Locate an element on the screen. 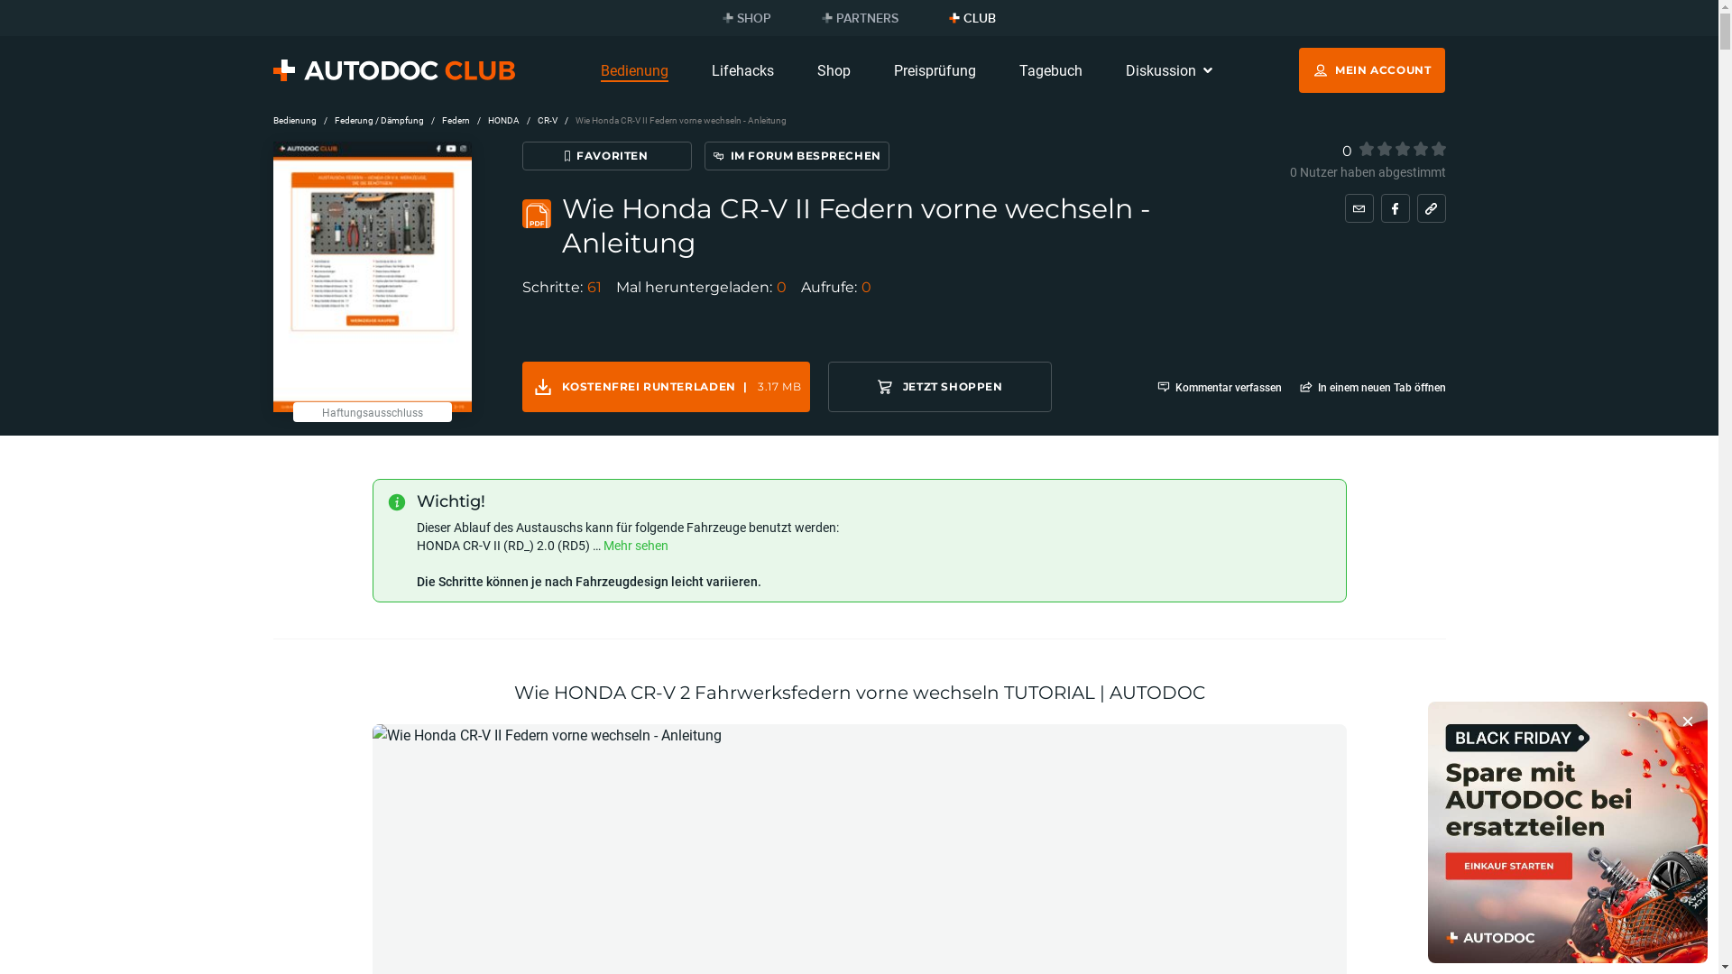 Image resolution: width=1732 pixels, height=974 pixels. Federn is located at coordinates (456, 120).